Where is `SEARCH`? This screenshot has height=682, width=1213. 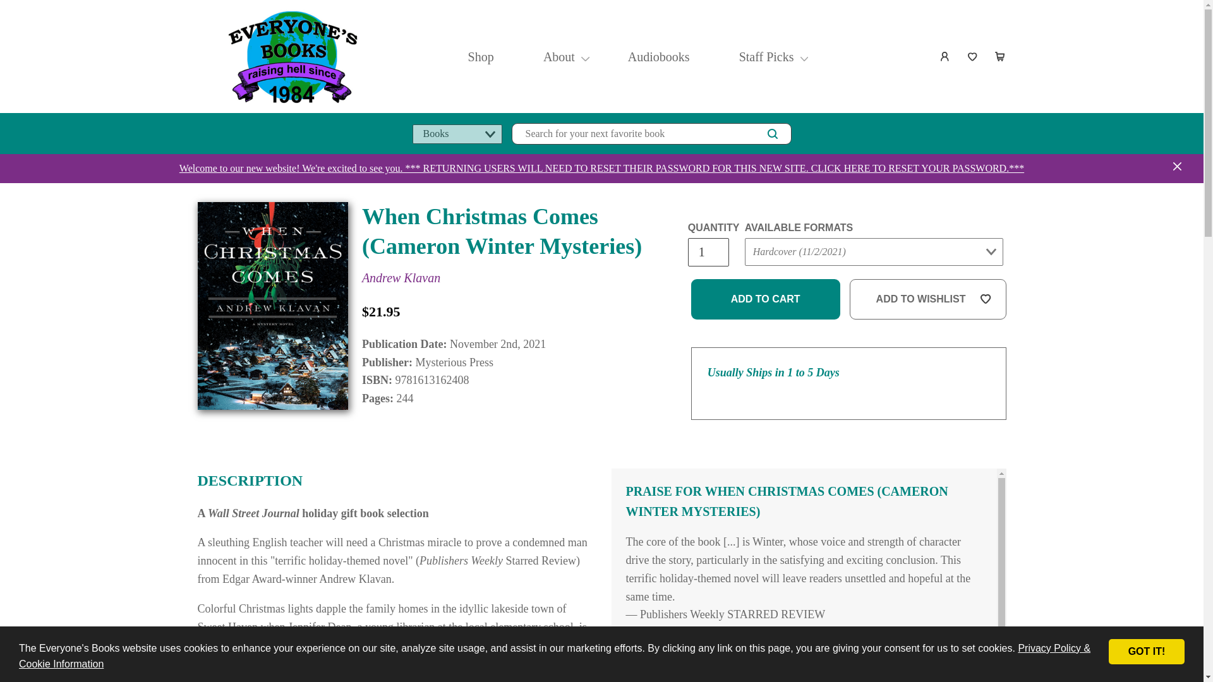 SEARCH is located at coordinates (772, 133).